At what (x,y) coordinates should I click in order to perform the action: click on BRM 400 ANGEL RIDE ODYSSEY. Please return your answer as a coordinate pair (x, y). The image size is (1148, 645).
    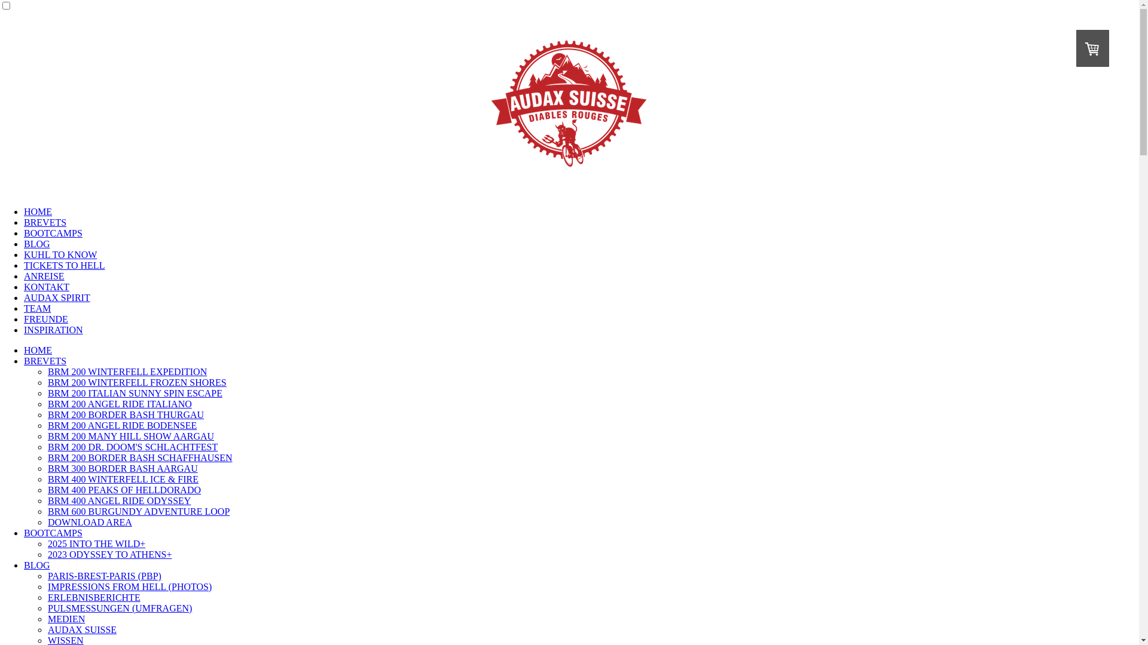
    Looking at the image, I should click on (120, 500).